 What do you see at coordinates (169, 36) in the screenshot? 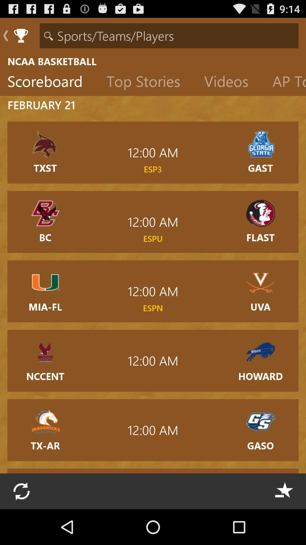
I see `type in a search` at bounding box center [169, 36].